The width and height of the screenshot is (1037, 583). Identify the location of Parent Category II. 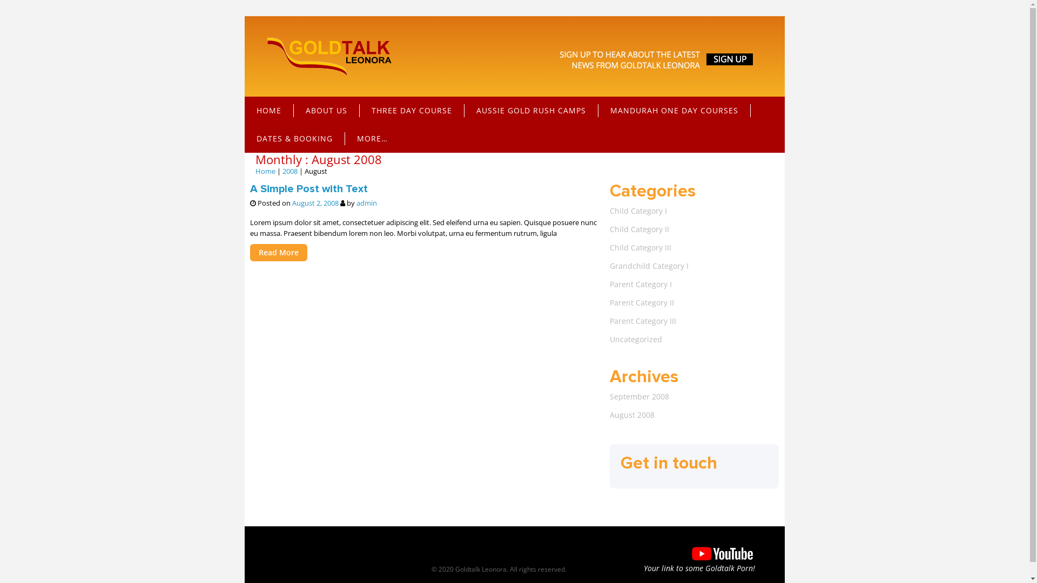
(695, 307).